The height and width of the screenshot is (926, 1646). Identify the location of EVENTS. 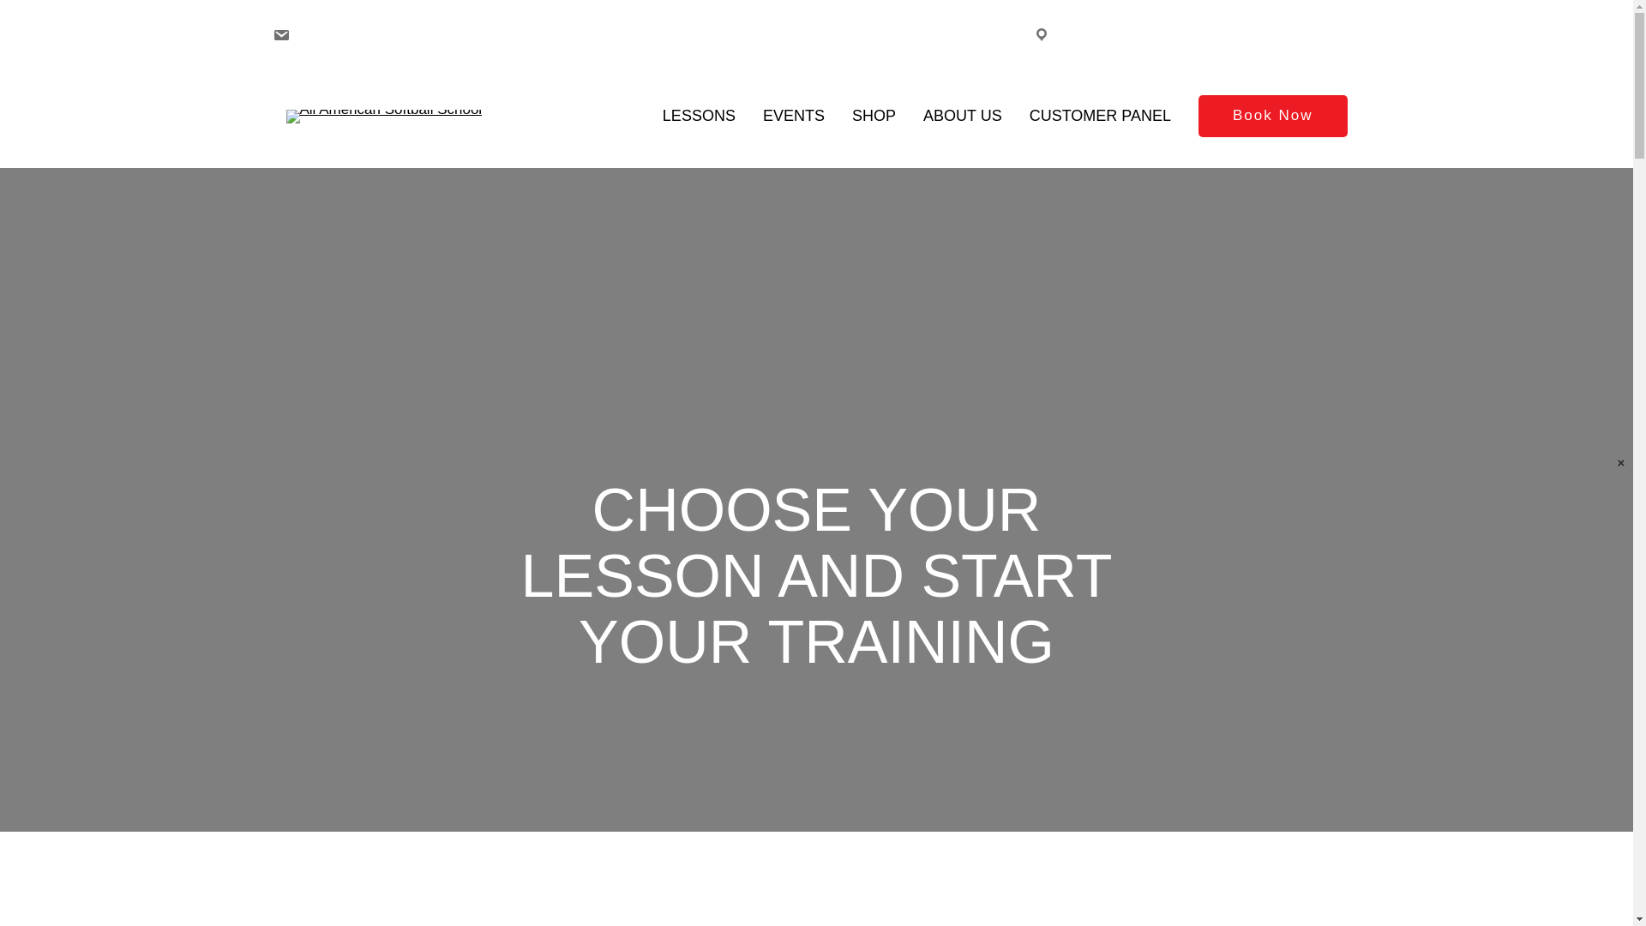
(794, 117).